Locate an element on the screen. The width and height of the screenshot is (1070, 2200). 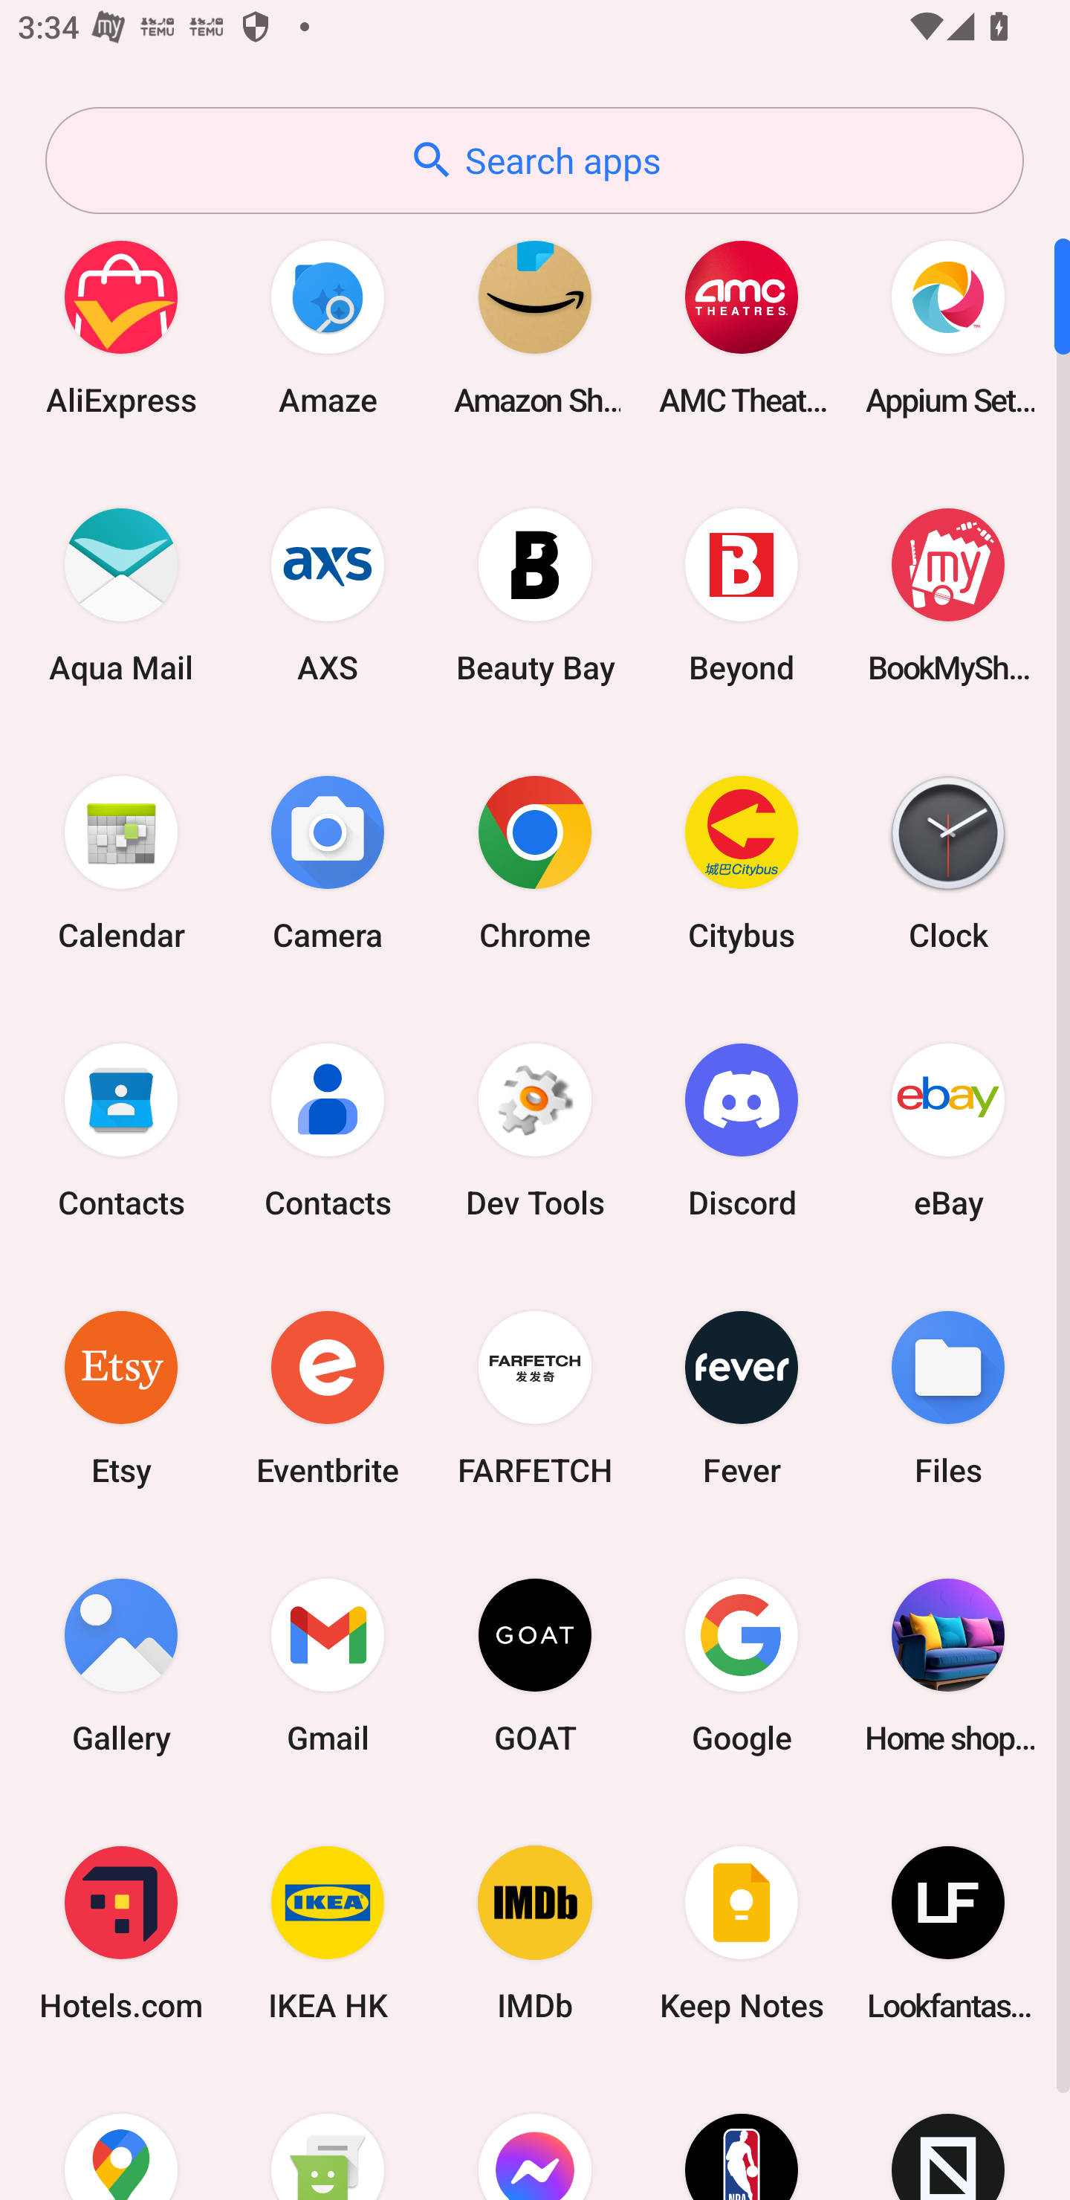
Gallery is located at coordinates (121, 1665).